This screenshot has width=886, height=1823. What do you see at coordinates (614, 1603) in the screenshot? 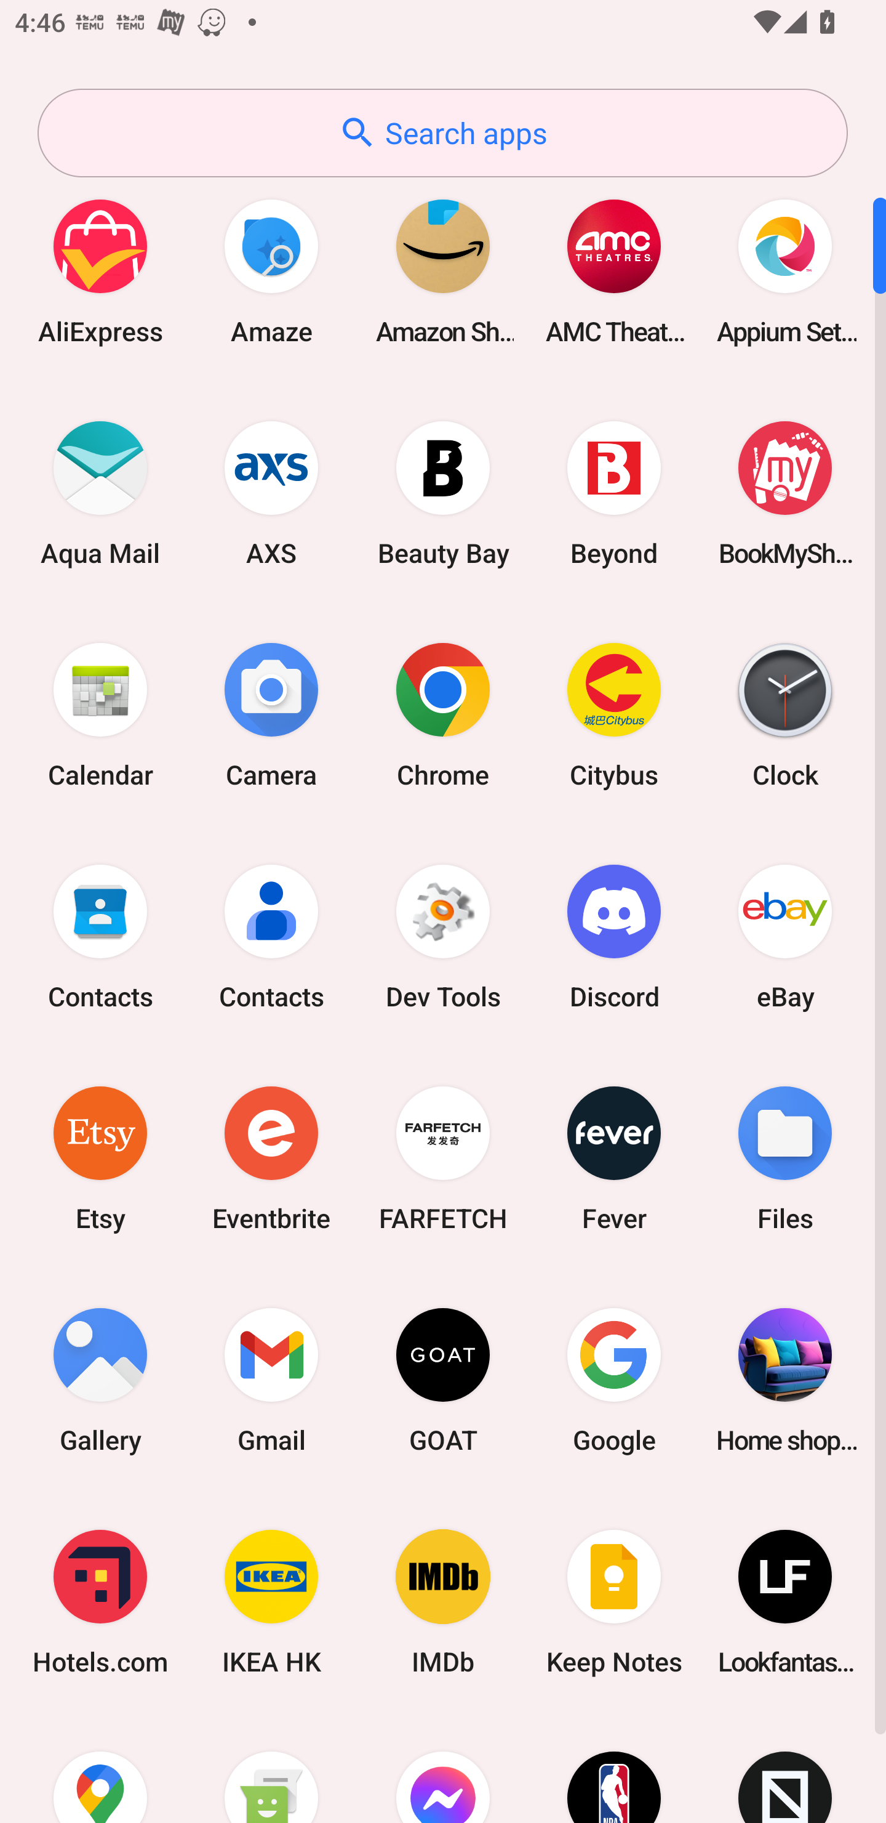
I see `Keep Notes` at bounding box center [614, 1603].